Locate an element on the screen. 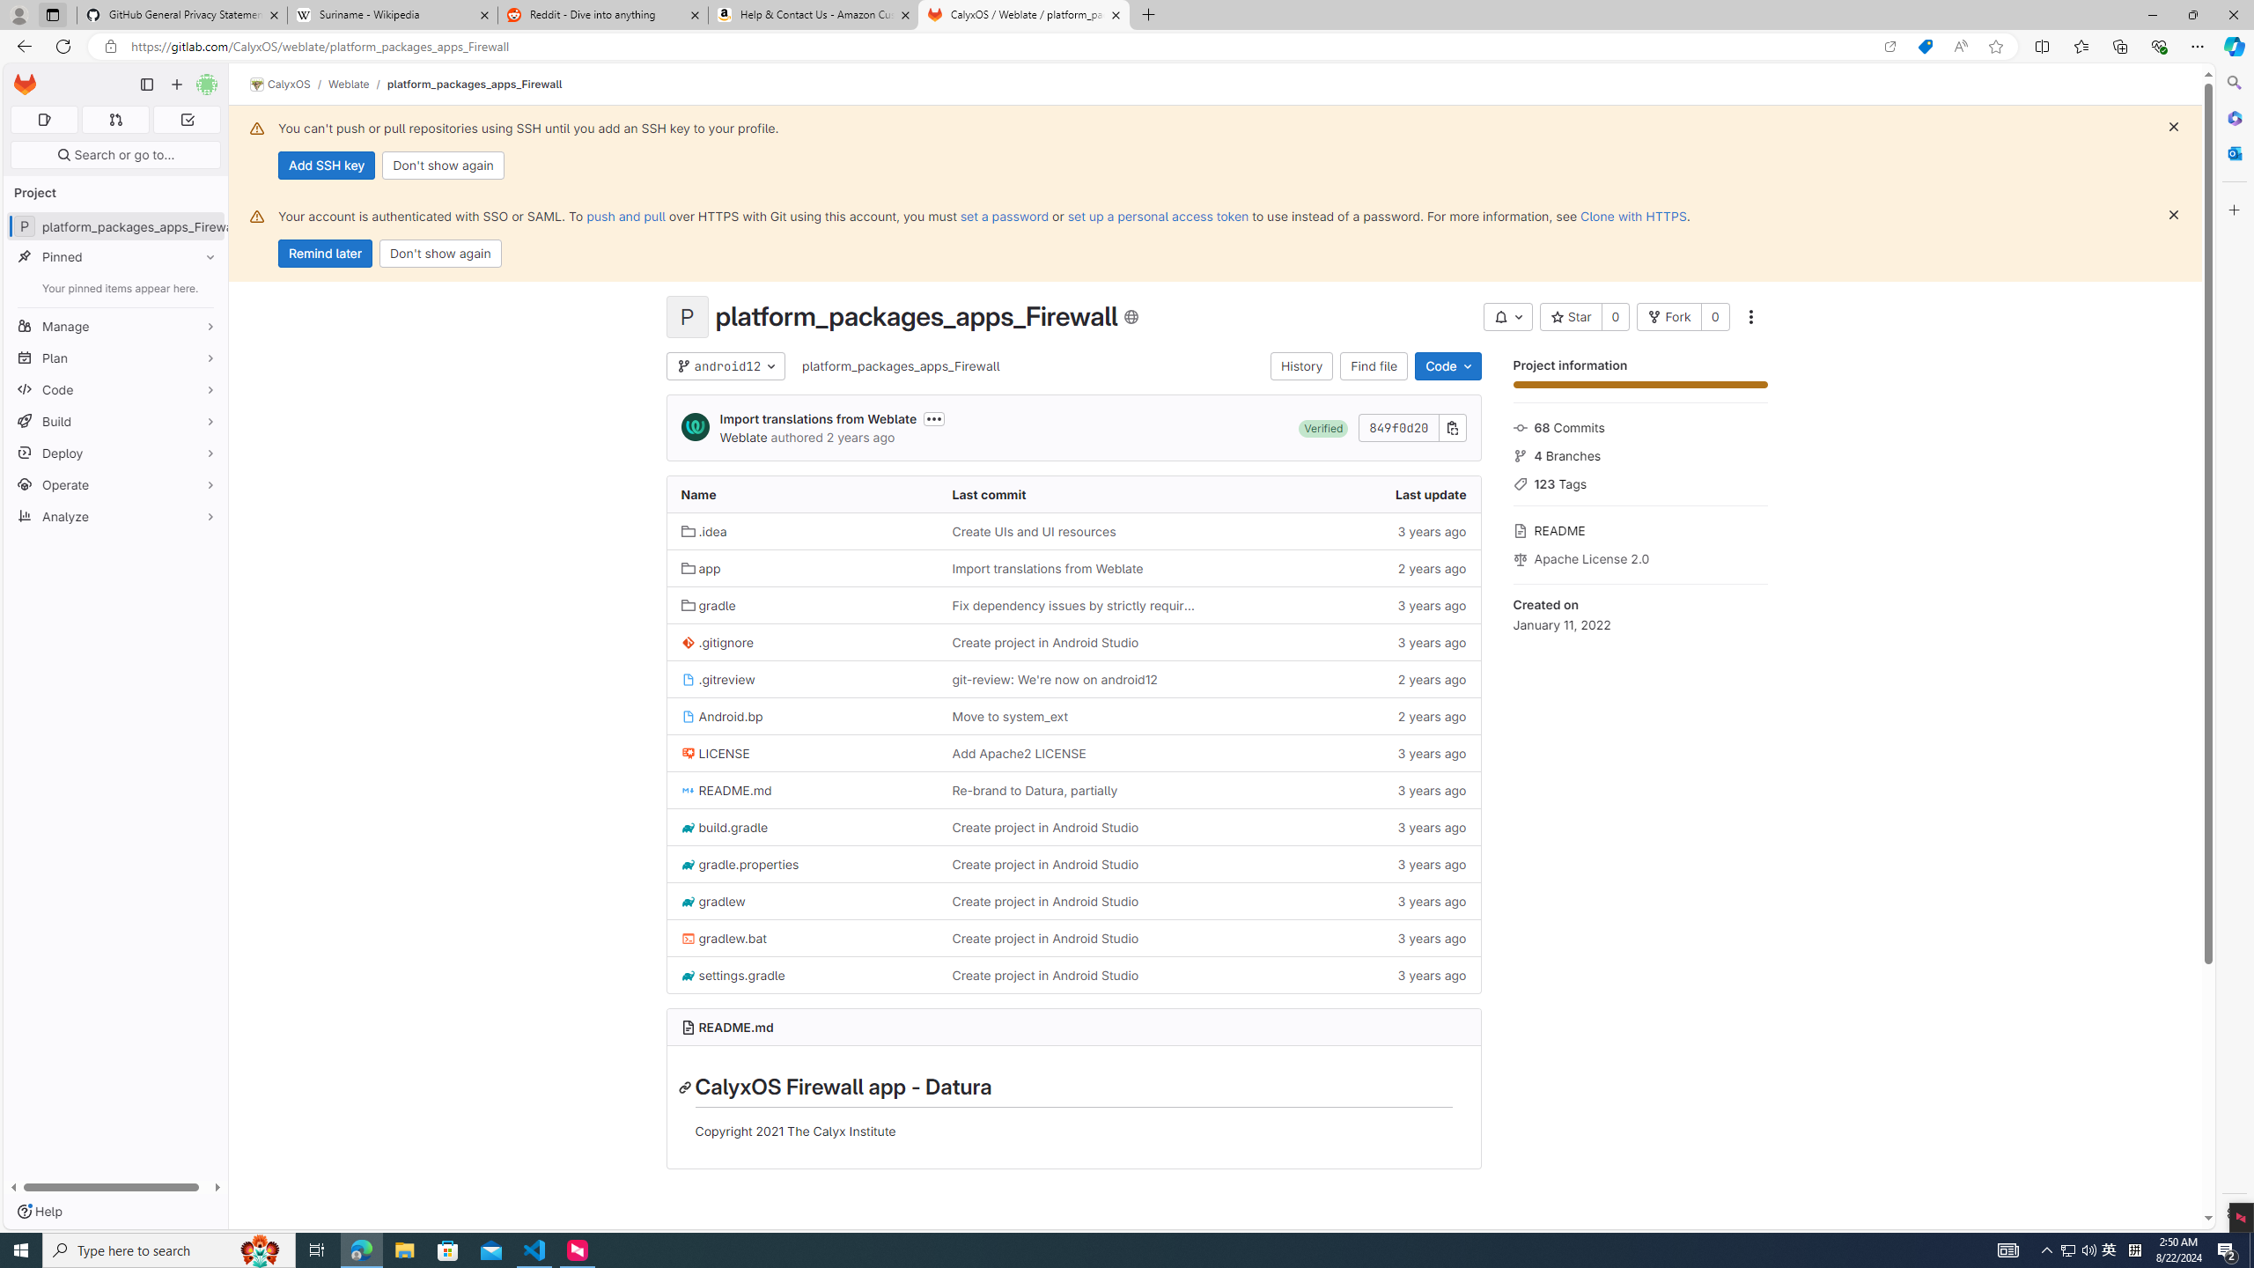 This screenshot has width=2254, height=1268. Class: s16 icon gl-mr-3 gl-text-gray-500 is located at coordinates (1520, 558).